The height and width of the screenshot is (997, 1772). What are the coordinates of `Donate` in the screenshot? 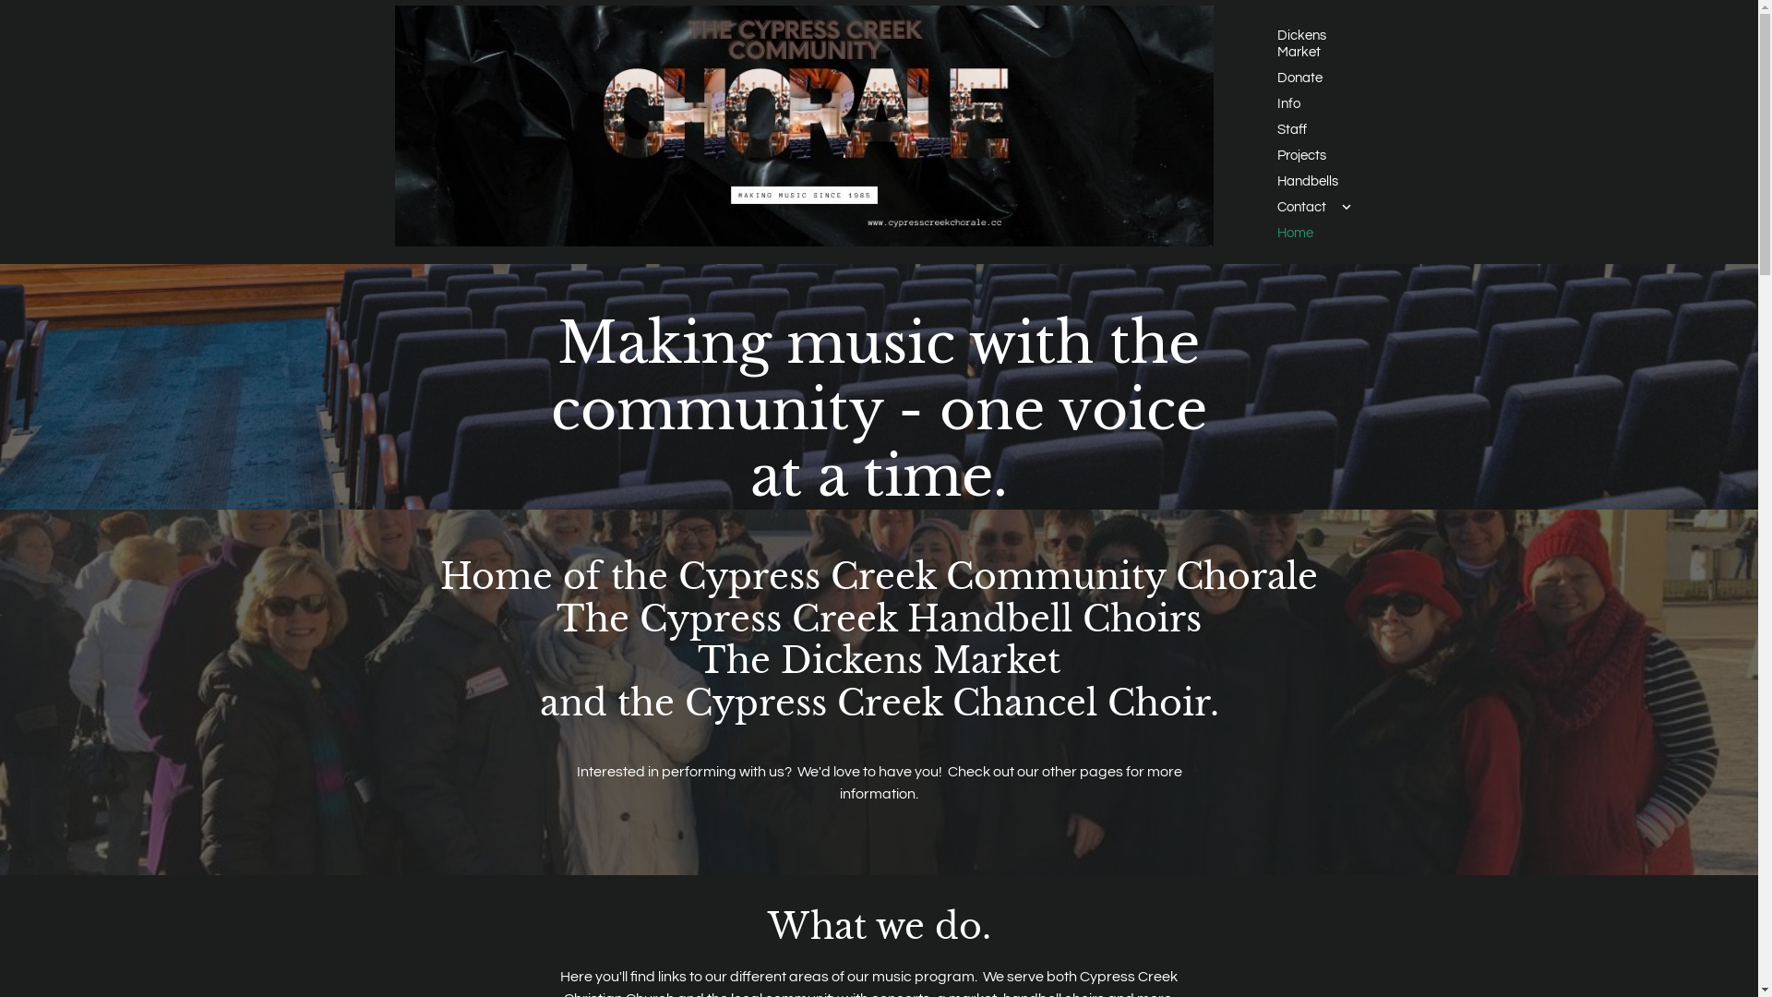 It's located at (1316, 78).